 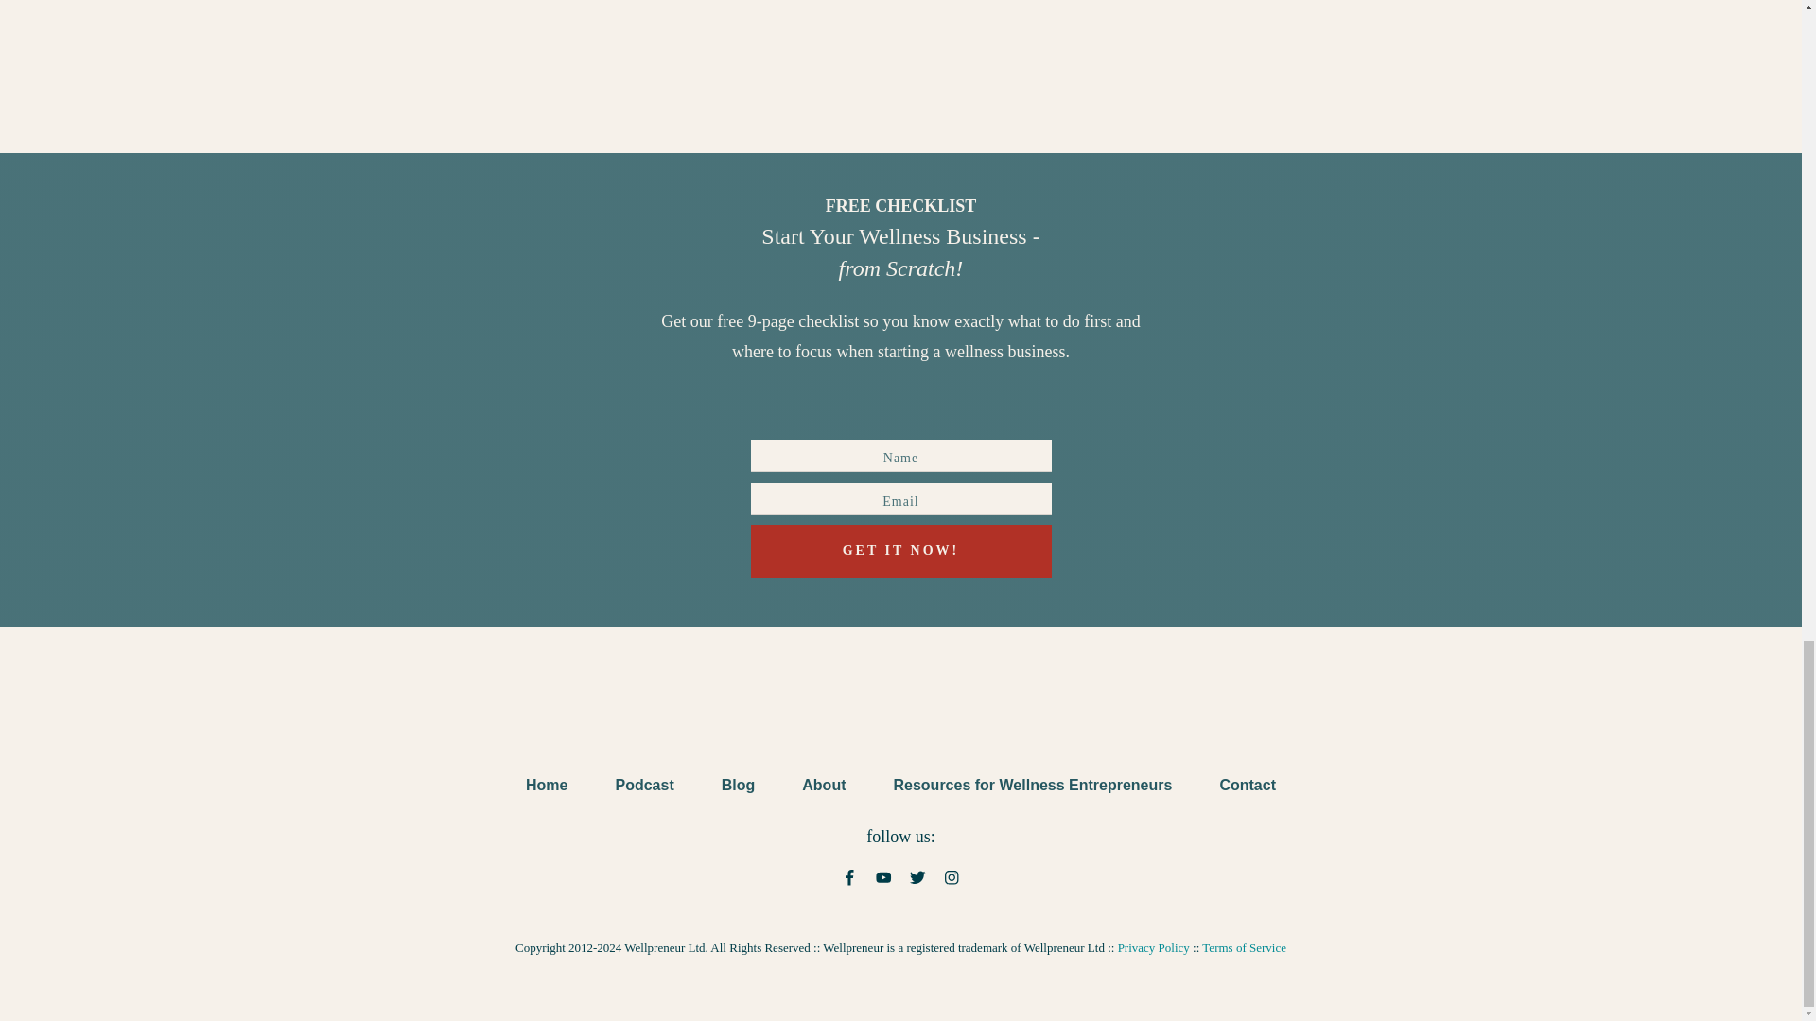 I want to click on Podcast, so click(x=644, y=785).